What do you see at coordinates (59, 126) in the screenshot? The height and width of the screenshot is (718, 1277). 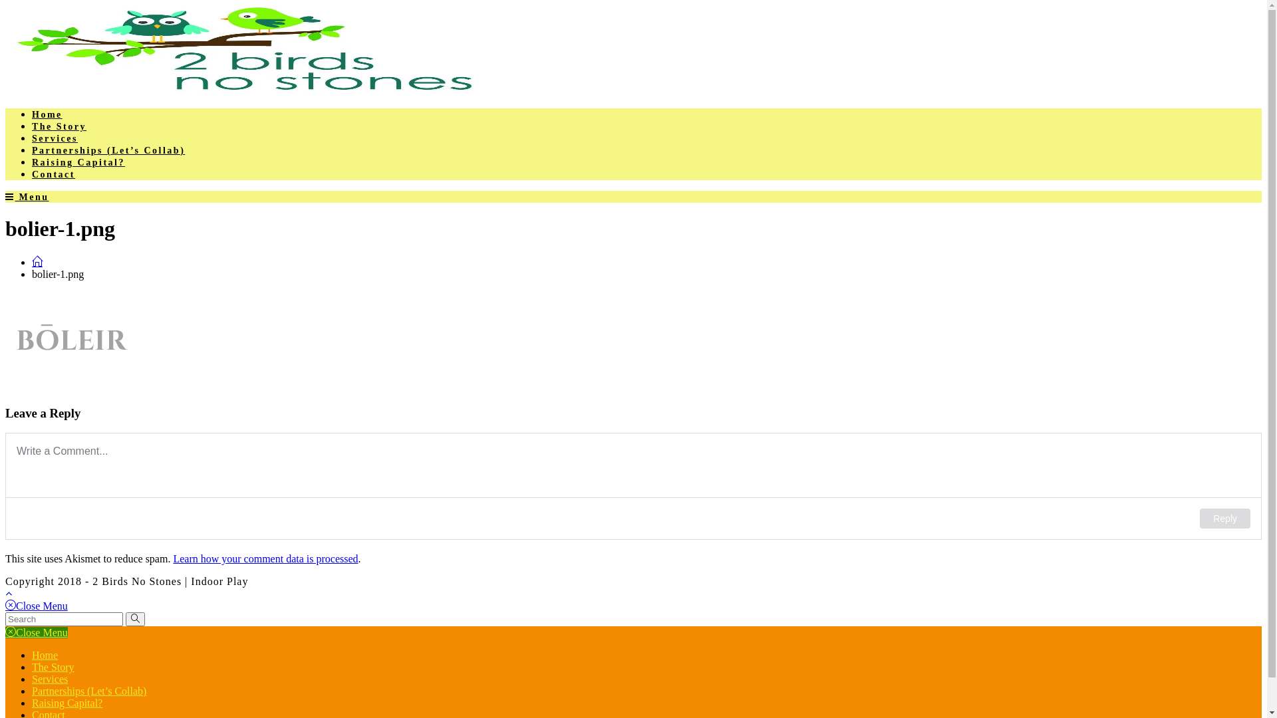 I see `The Story` at bounding box center [59, 126].